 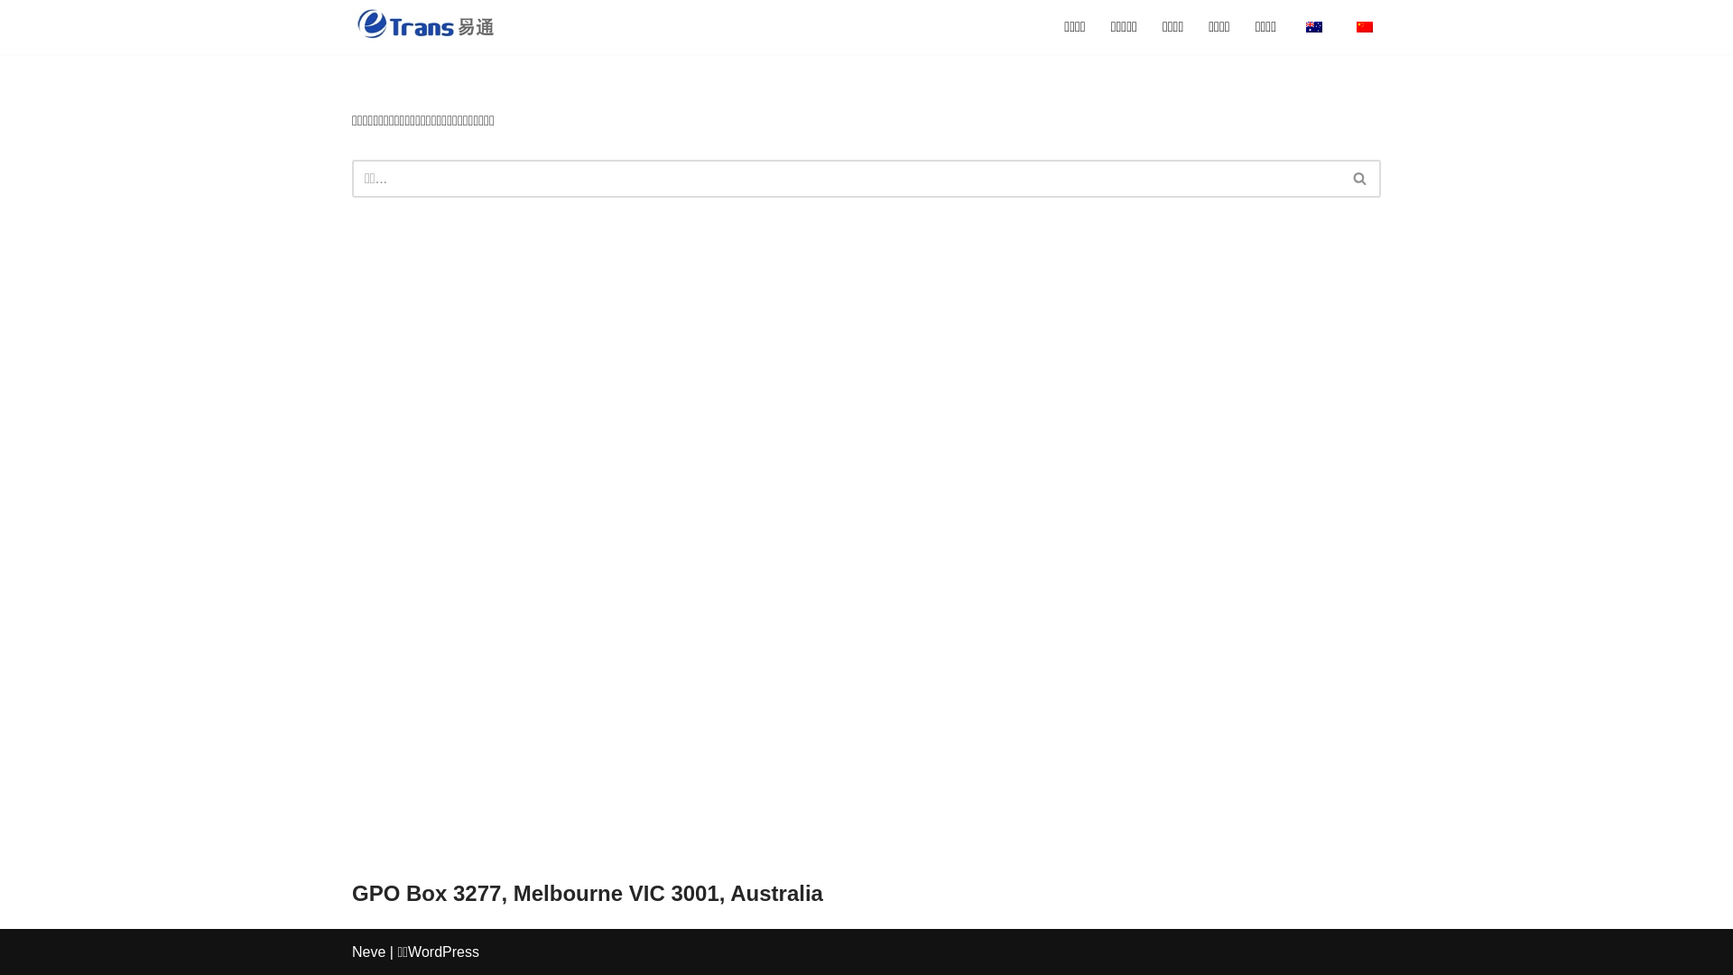 I want to click on WordPress, so click(x=444, y=952).